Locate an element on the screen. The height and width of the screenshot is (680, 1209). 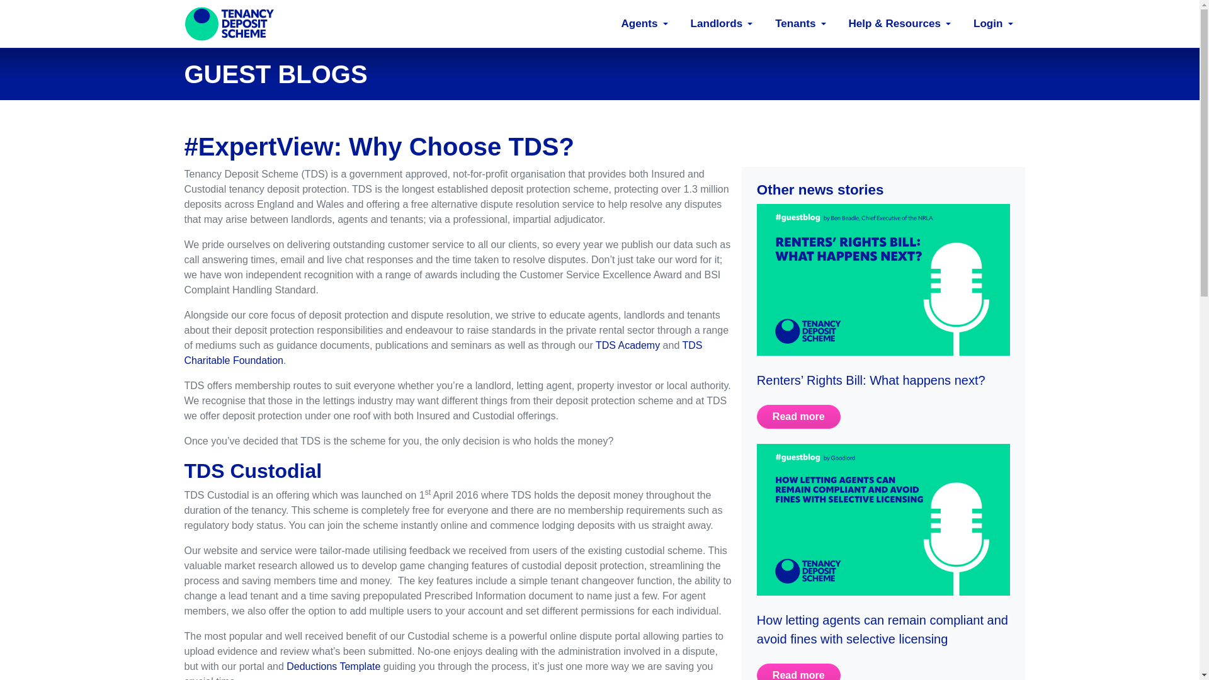
Landlords is located at coordinates (713, 24).